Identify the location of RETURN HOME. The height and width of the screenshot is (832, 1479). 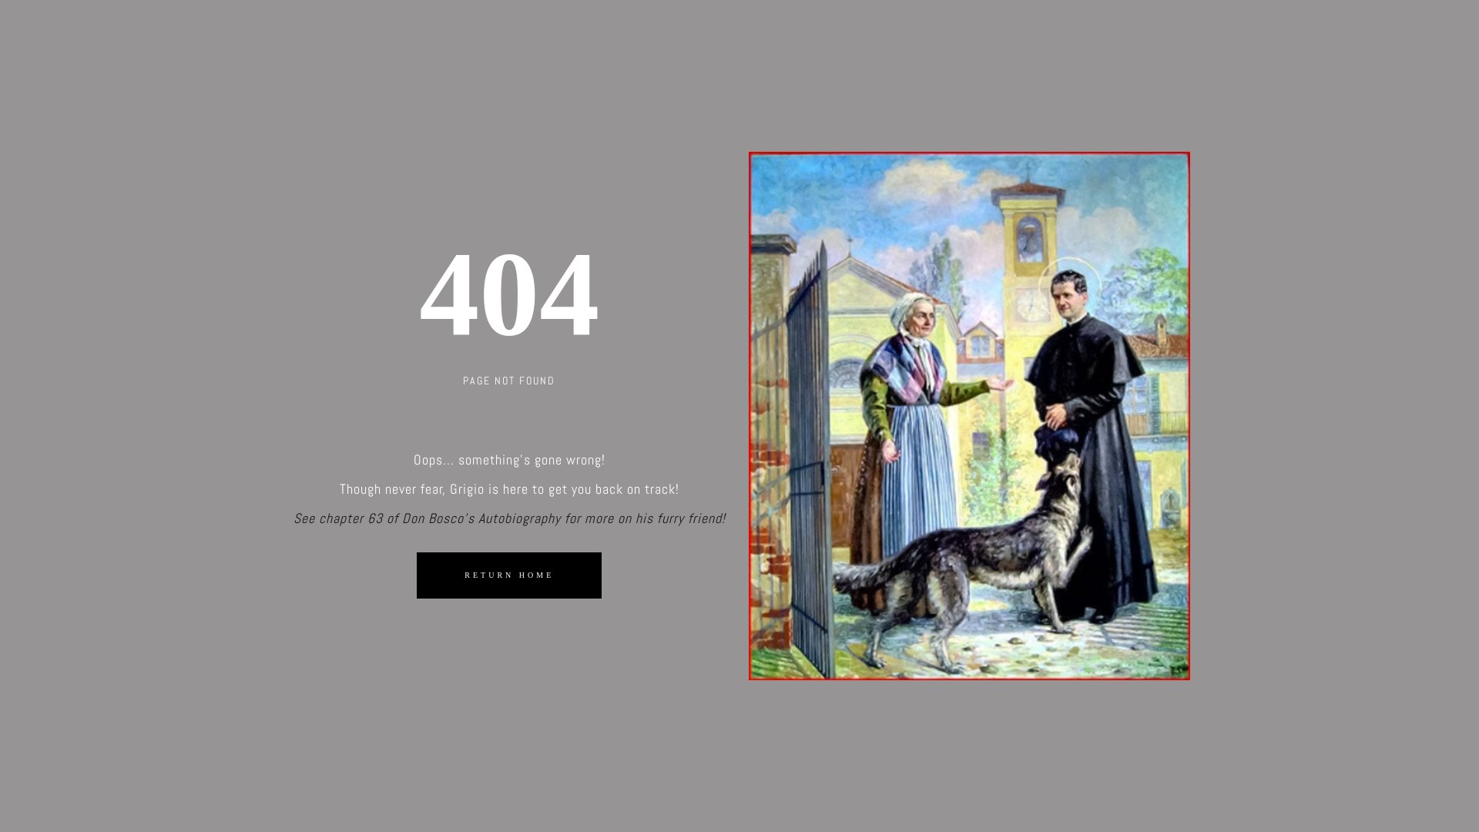
(509, 575).